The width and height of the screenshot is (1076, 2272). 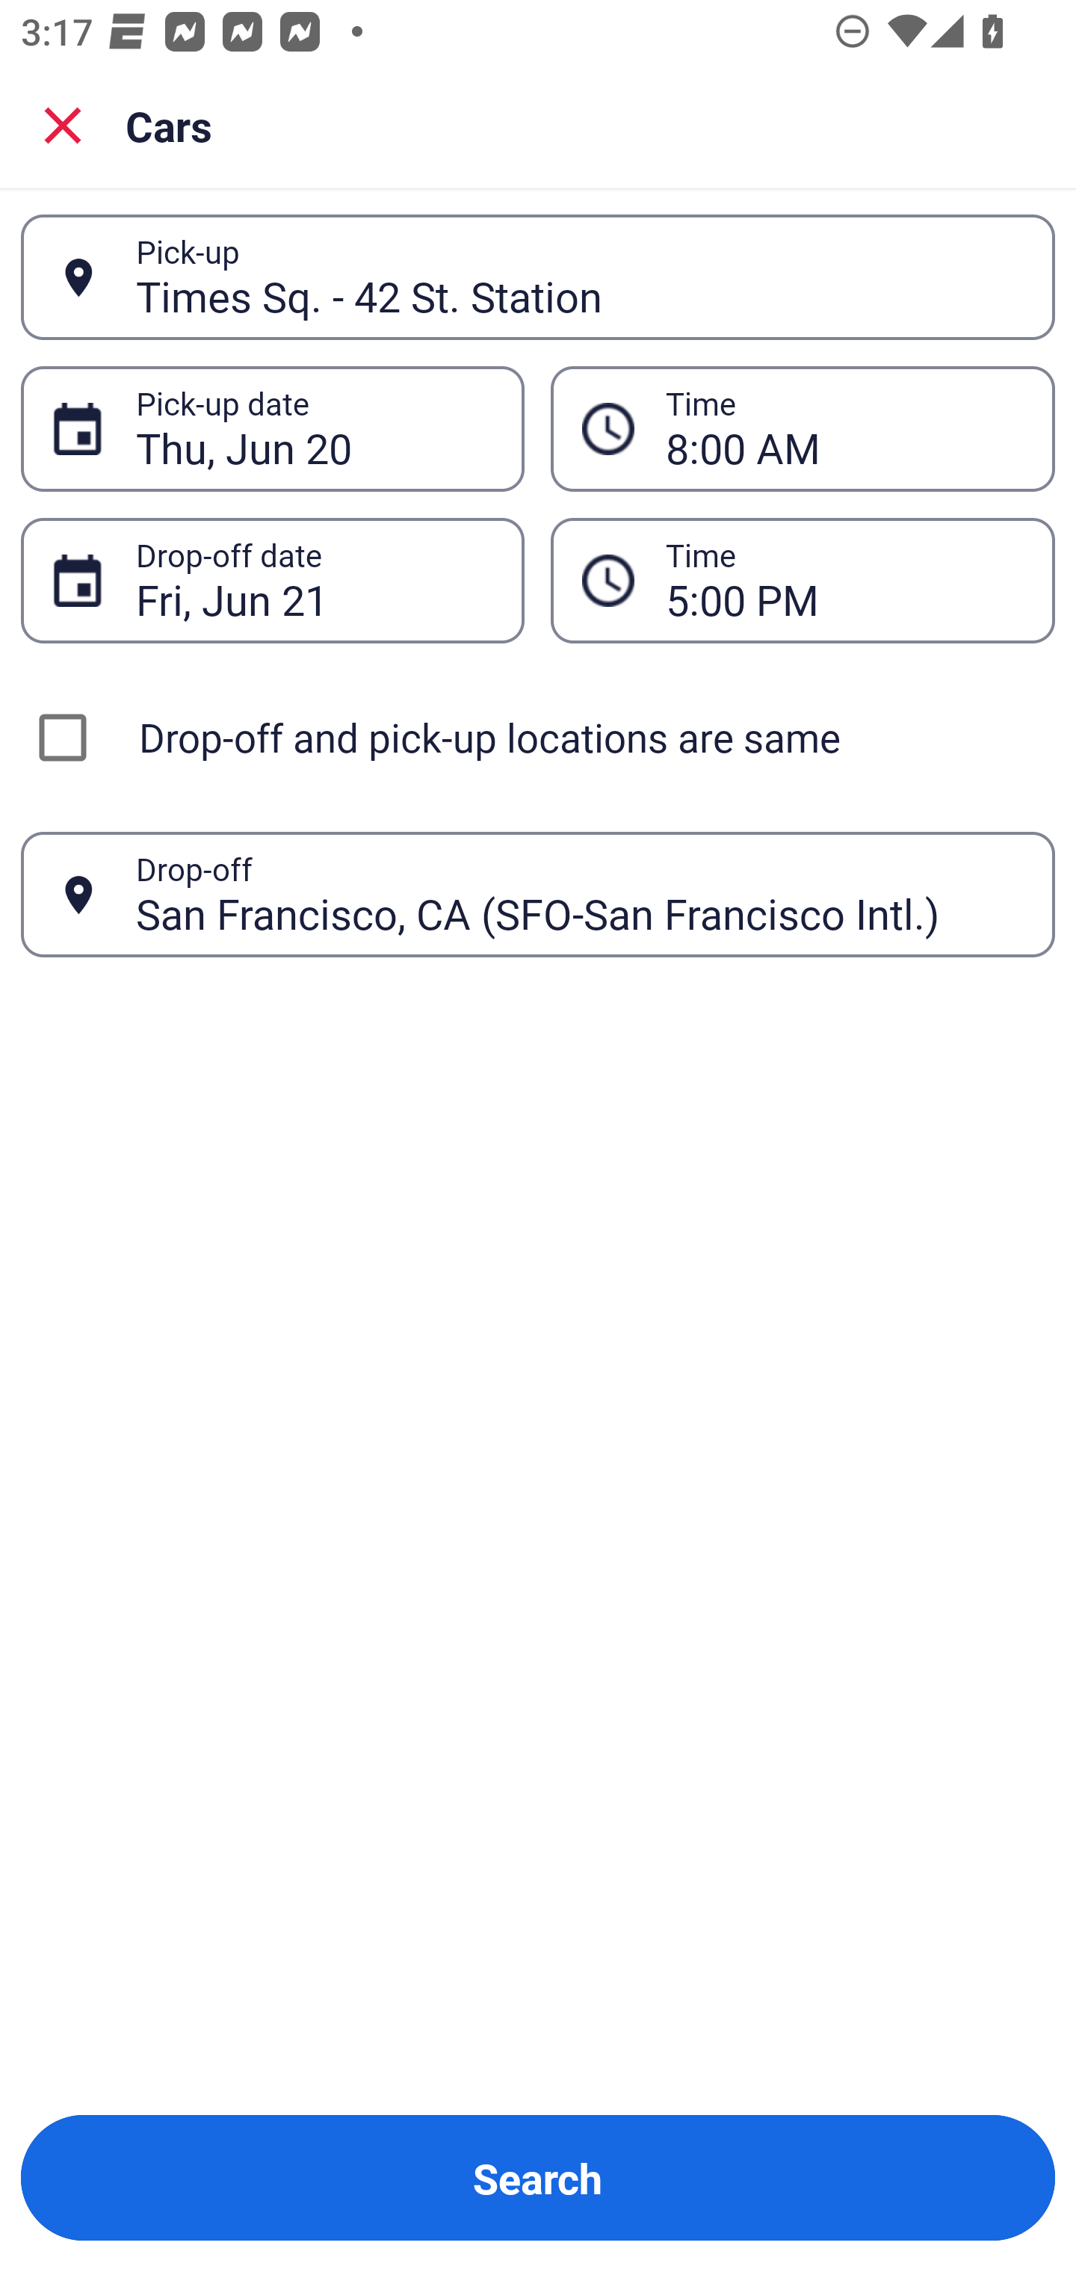 What do you see at coordinates (538, 2178) in the screenshot?
I see `Search Button Search` at bounding box center [538, 2178].